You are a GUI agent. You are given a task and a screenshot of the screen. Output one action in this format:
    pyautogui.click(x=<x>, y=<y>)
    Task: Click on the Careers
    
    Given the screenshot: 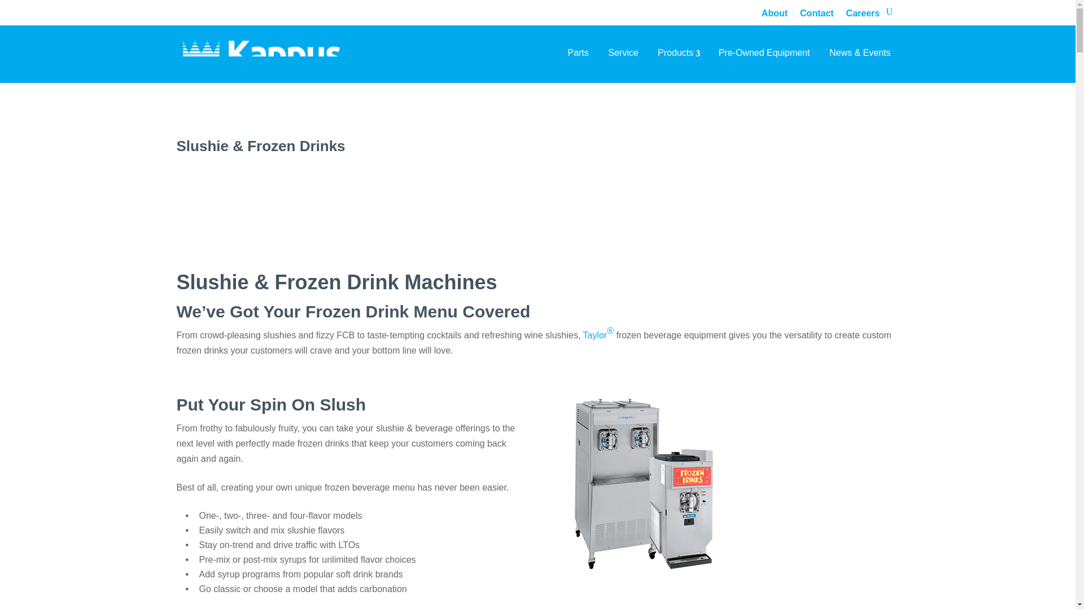 What is the action you would take?
    pyautogui.click(x=863, y=13)
    